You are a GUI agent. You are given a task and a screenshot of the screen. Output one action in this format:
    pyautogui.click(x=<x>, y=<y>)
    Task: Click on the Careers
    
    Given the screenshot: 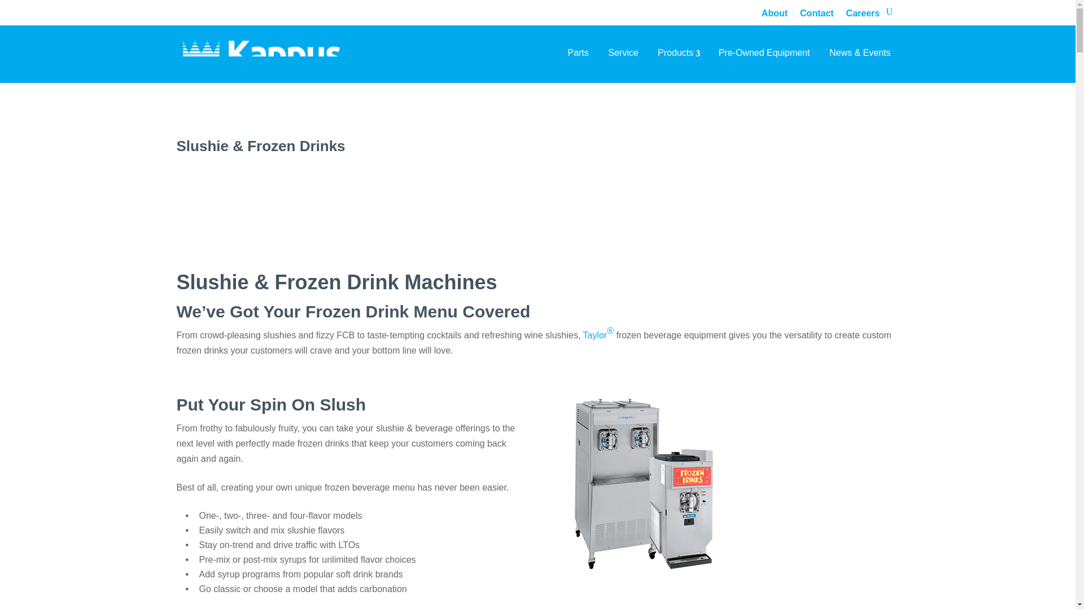 What is the action you would take?
    pyautogui.click(x=863, y=13)
    